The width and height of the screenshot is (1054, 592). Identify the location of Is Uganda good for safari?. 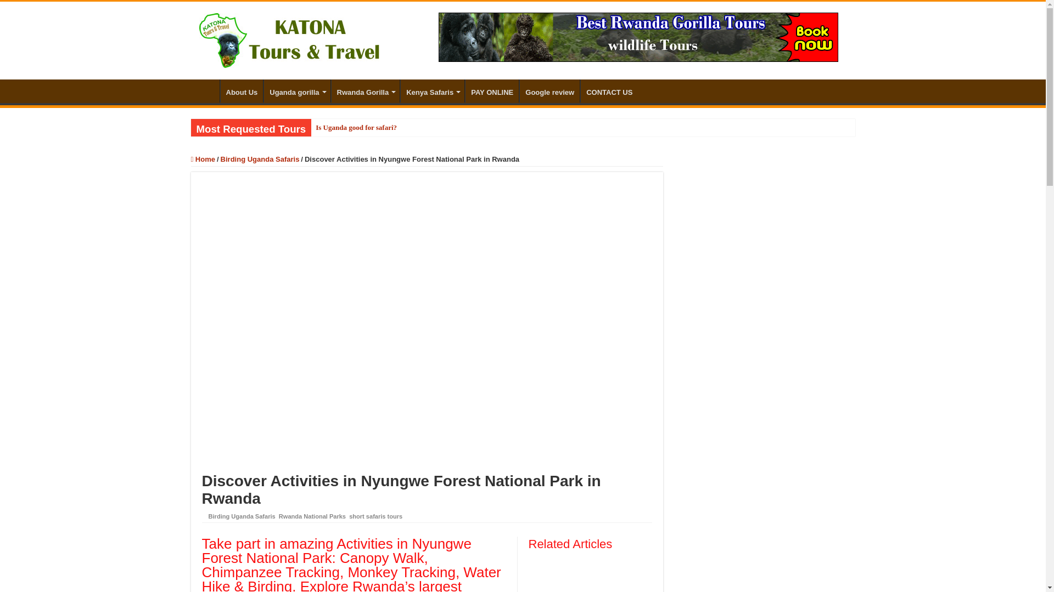
(431, 128).